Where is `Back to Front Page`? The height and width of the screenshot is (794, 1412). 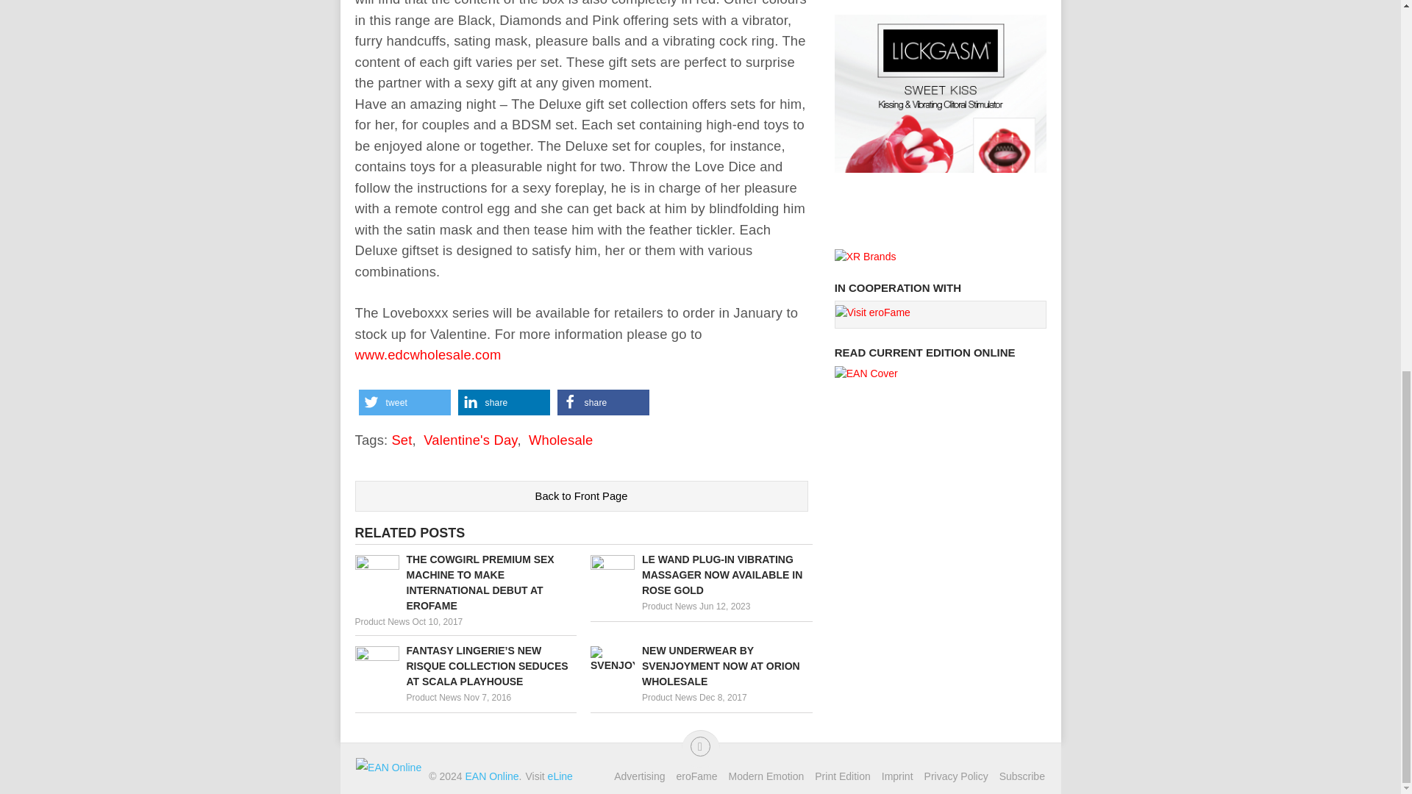 Back to Front Page is located at coordinates (581, 496).